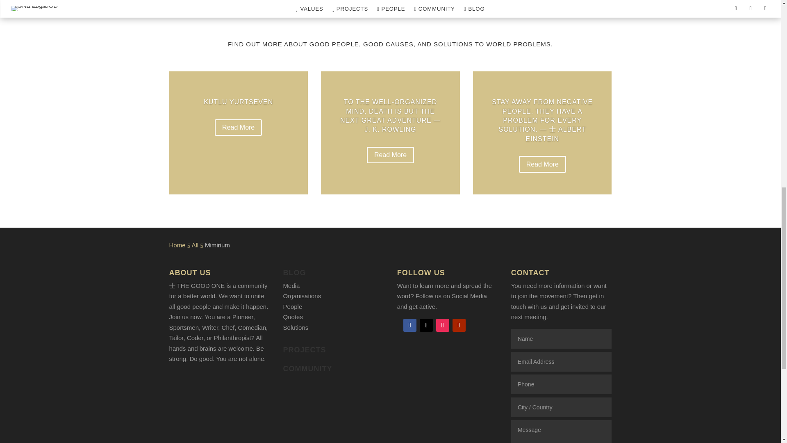 The image size is (787, 443). What do you see at coordinates (239, 127) in the screenshot?
I see `Read More` at bounding box center [239, 127].